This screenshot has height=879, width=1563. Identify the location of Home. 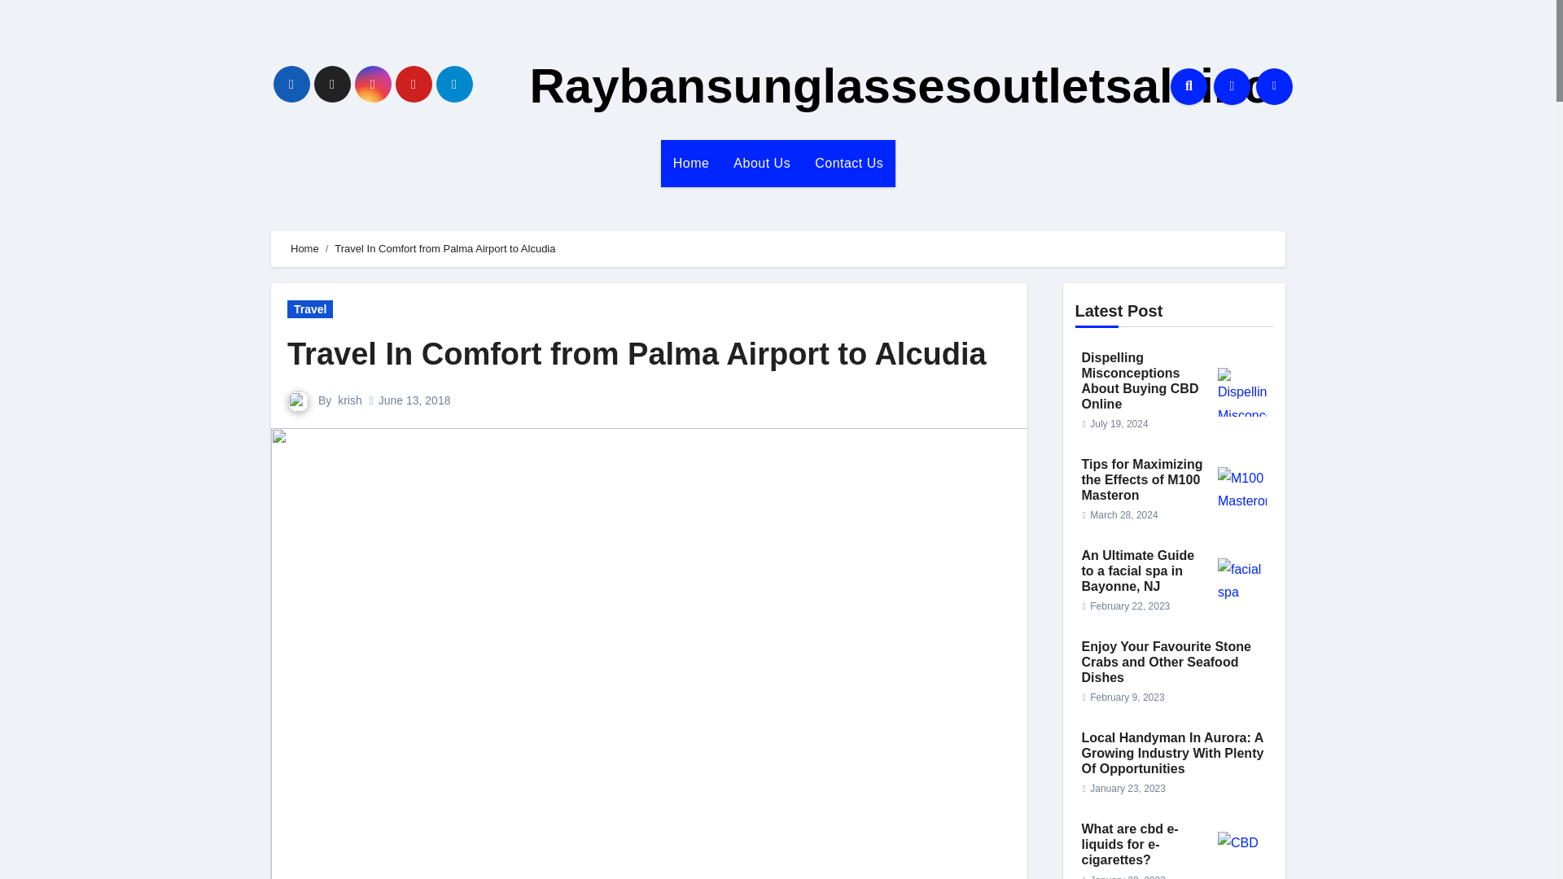
(692, 163).